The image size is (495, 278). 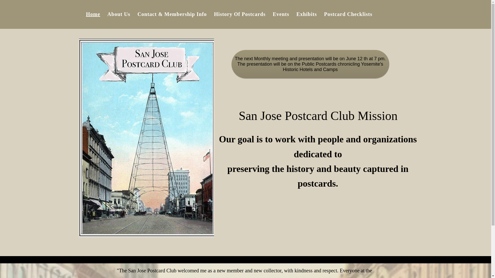 What do you see at coordinates (119, 14) in the screenshot?
I see `About Us` at bounding box center [119, 14].